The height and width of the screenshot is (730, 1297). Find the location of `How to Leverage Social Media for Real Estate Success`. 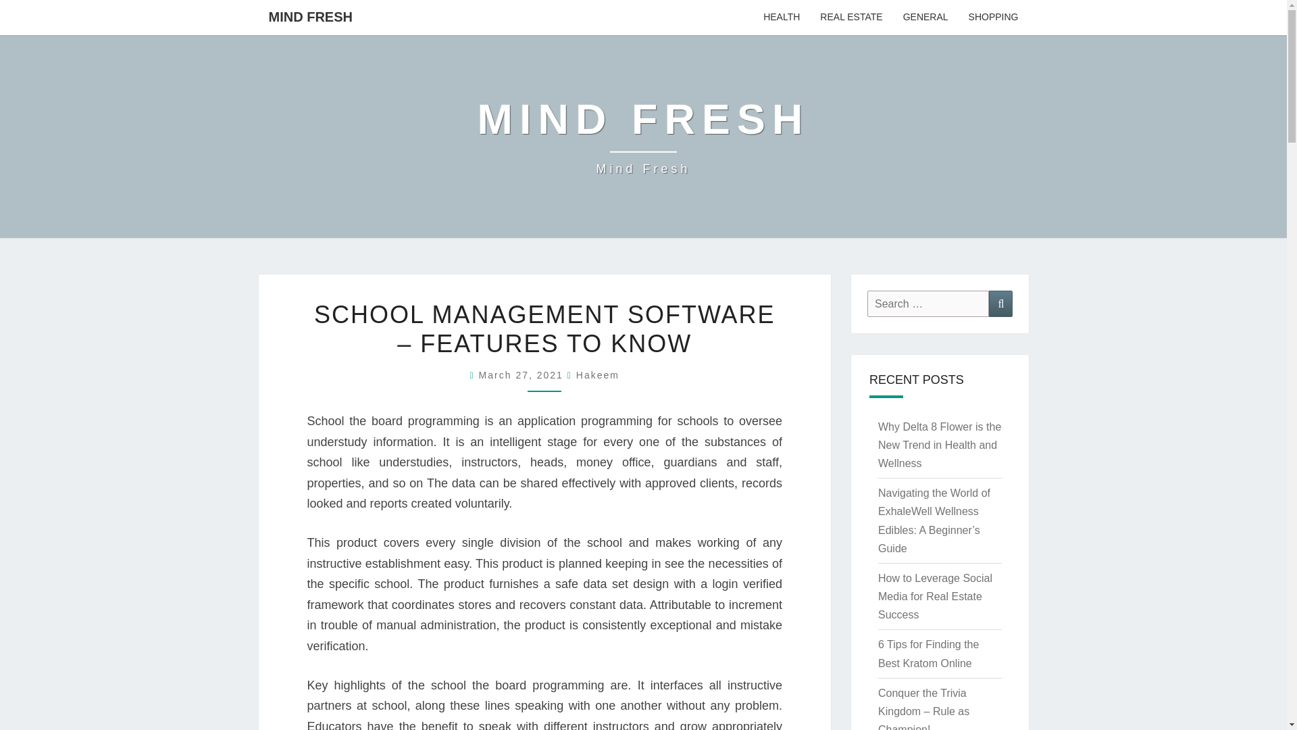

How to Leverage Social Media for Real Estate Success is located at coordinates (935, 596).